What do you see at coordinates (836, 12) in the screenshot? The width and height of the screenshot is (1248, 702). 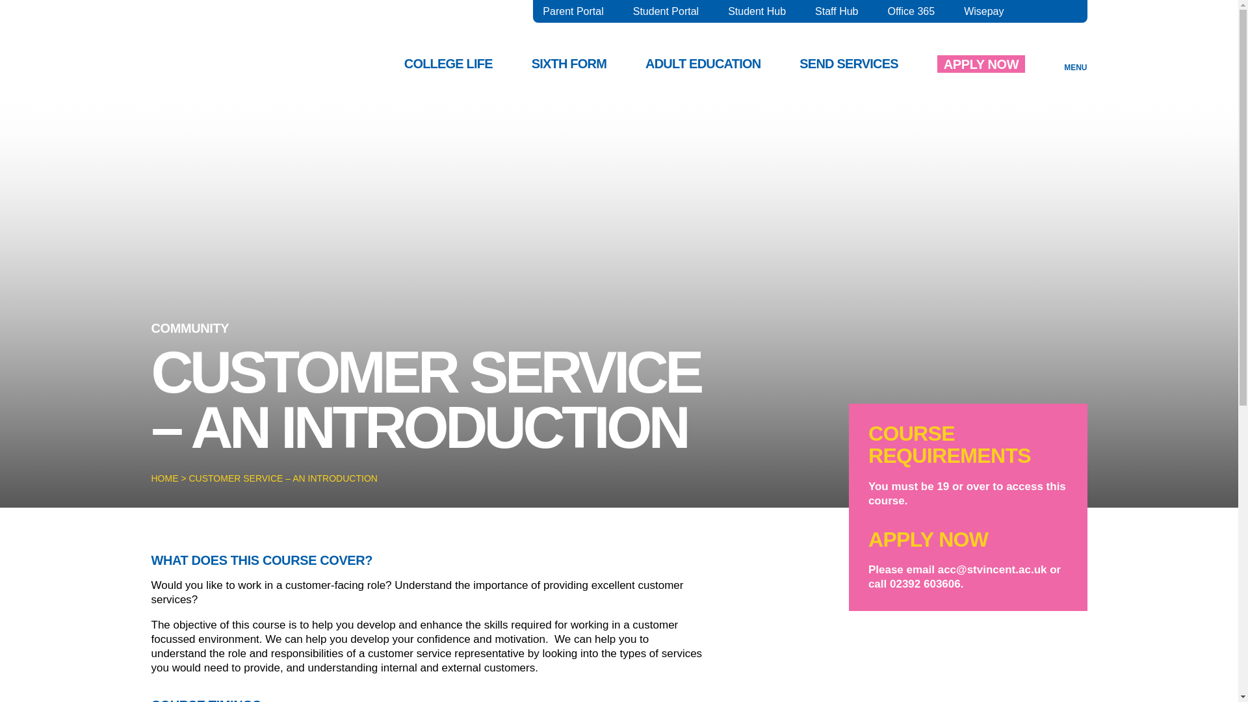 I see `Staff Hub` at bounding box center [836, 12].